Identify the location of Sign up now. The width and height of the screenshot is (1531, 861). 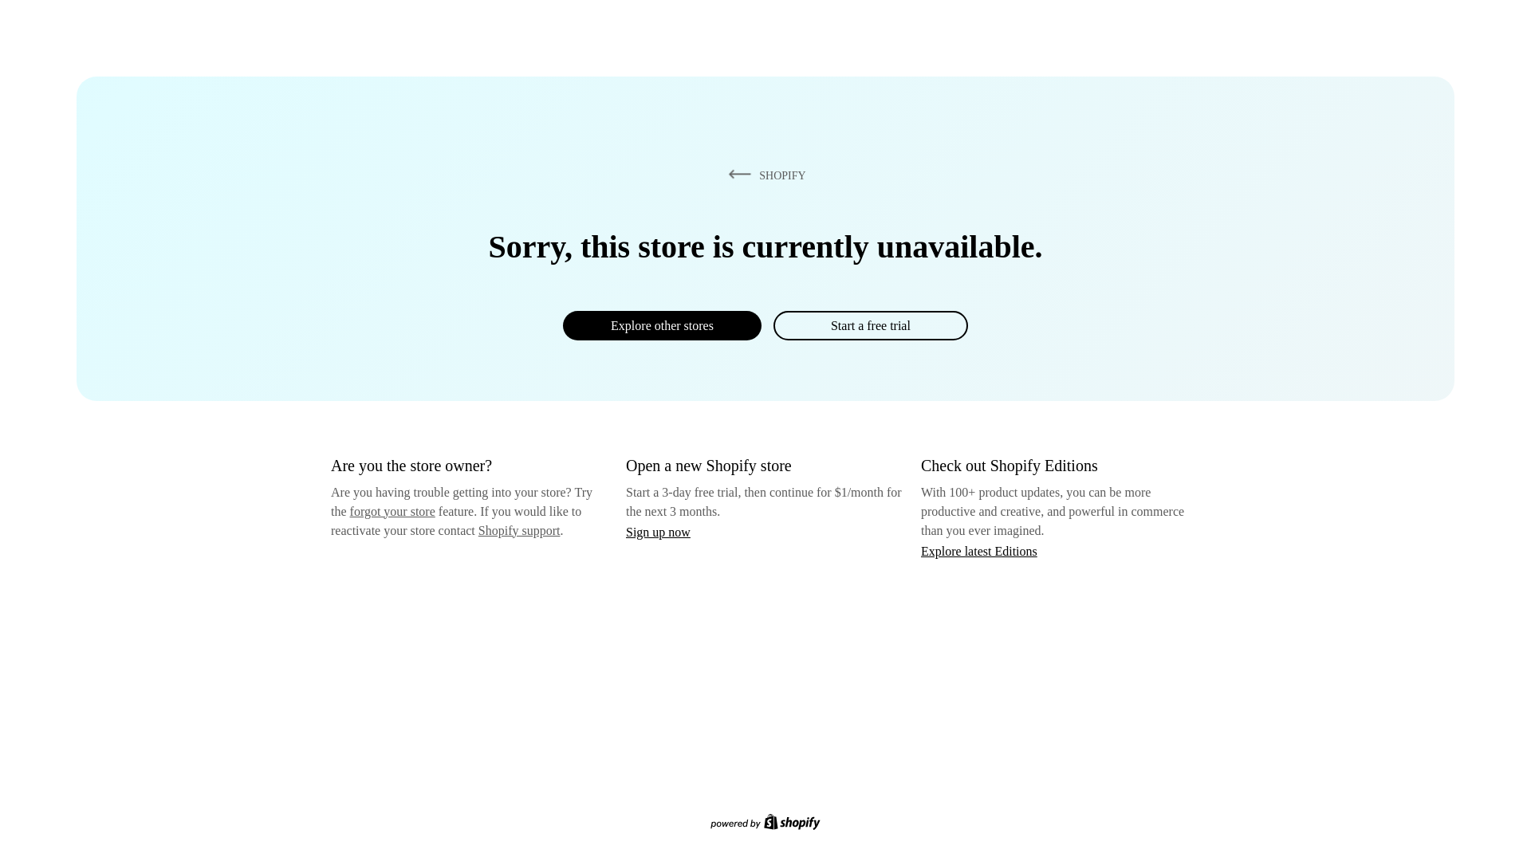
(658, 532).